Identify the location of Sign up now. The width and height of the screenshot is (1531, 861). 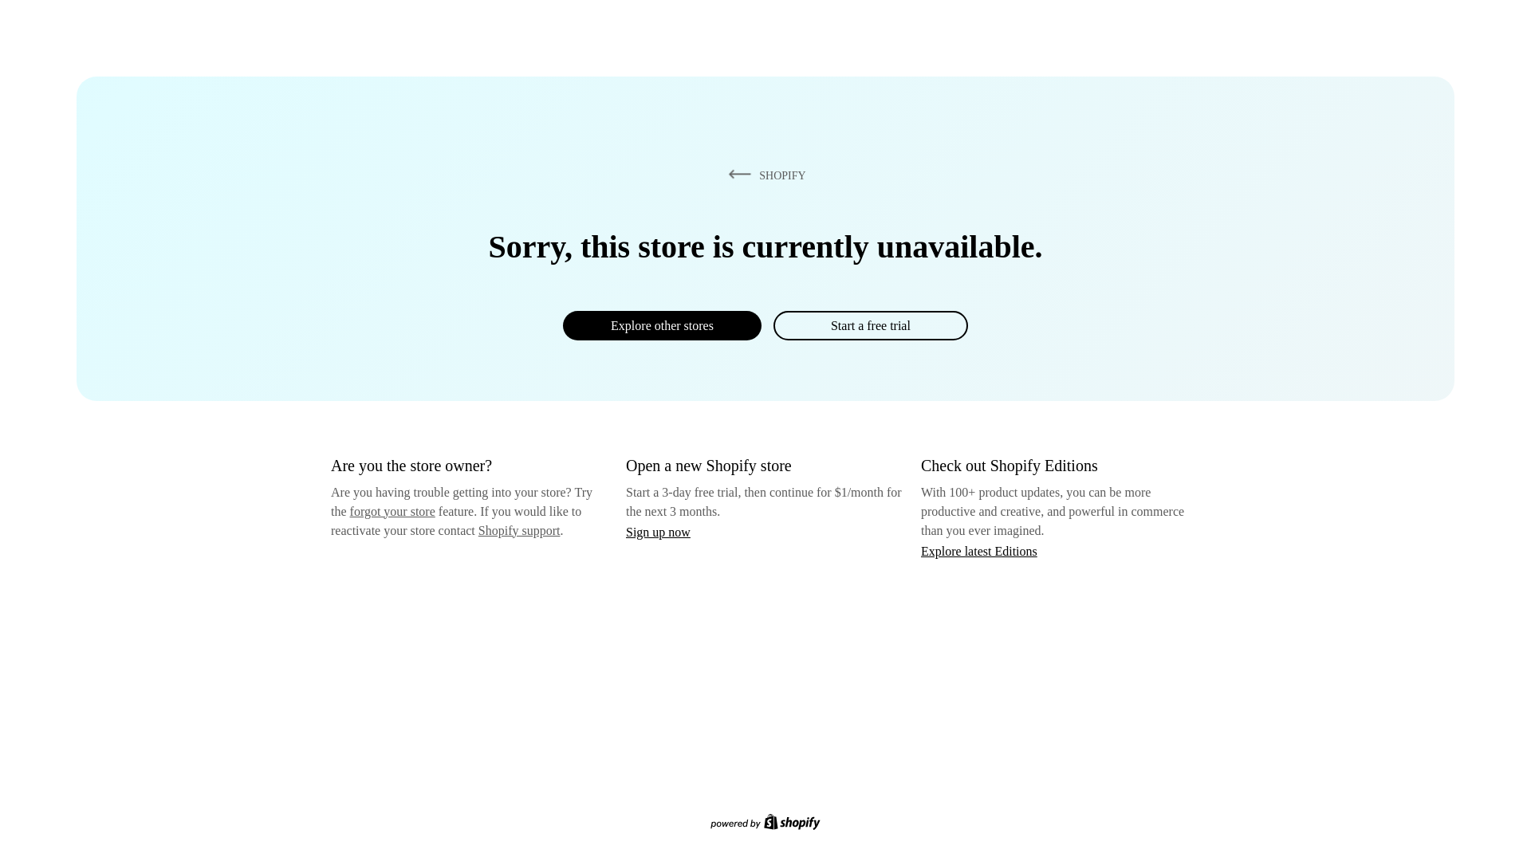
(658, 532).